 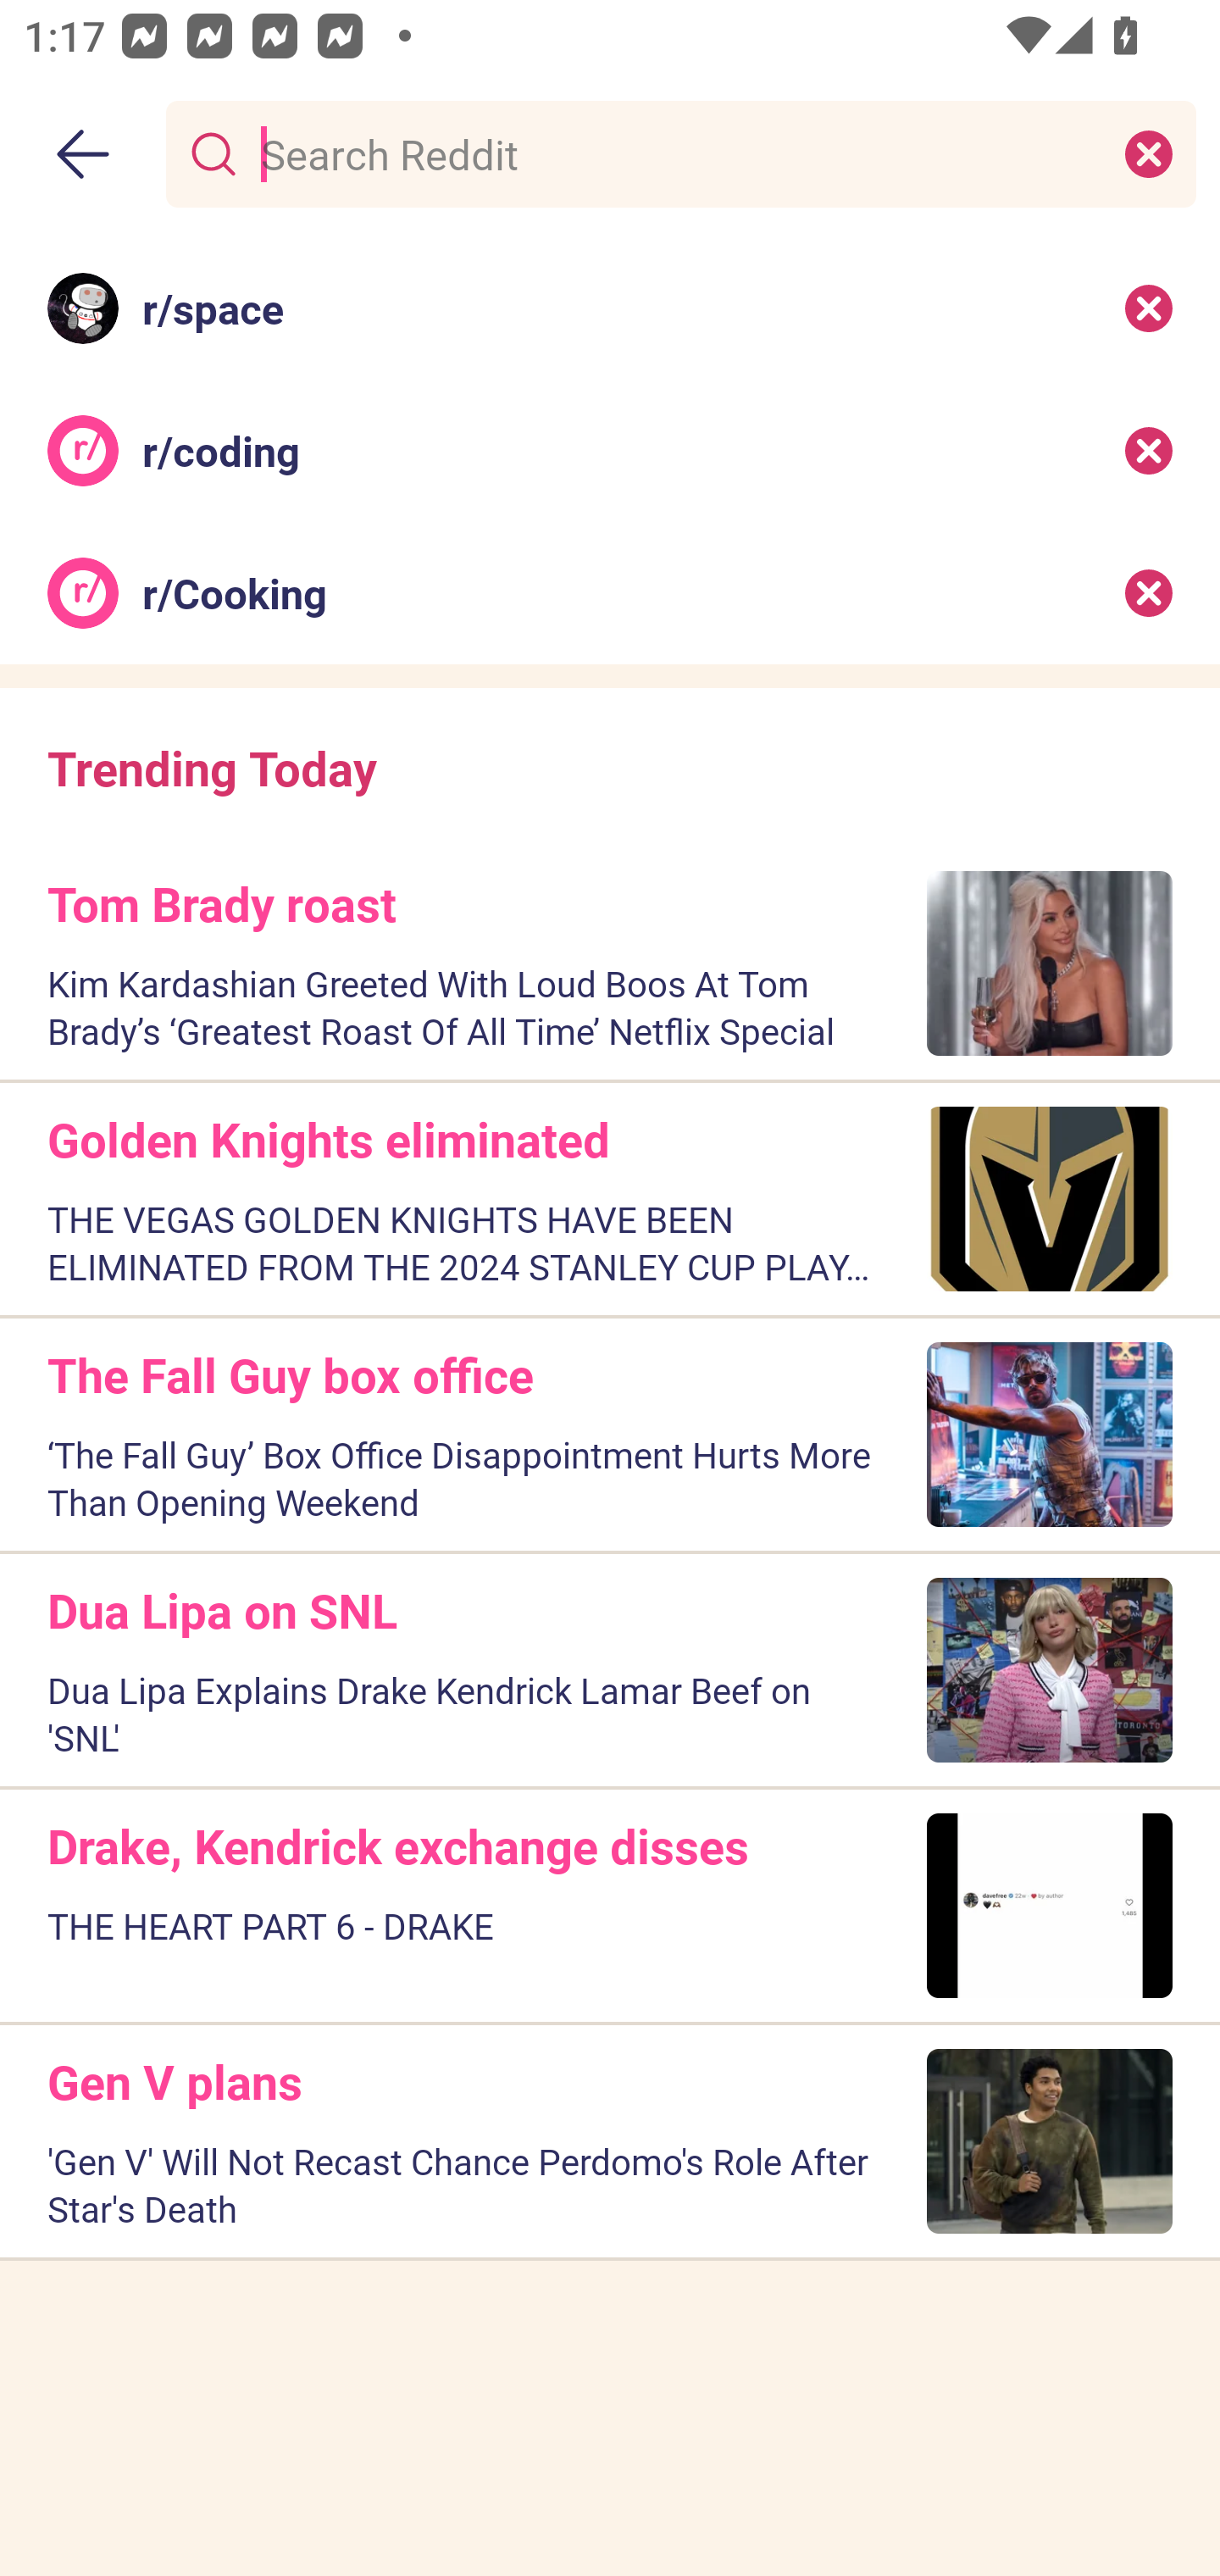 I want to click on r/space Recent search: r/space Remove, so click(x=610, y=307).